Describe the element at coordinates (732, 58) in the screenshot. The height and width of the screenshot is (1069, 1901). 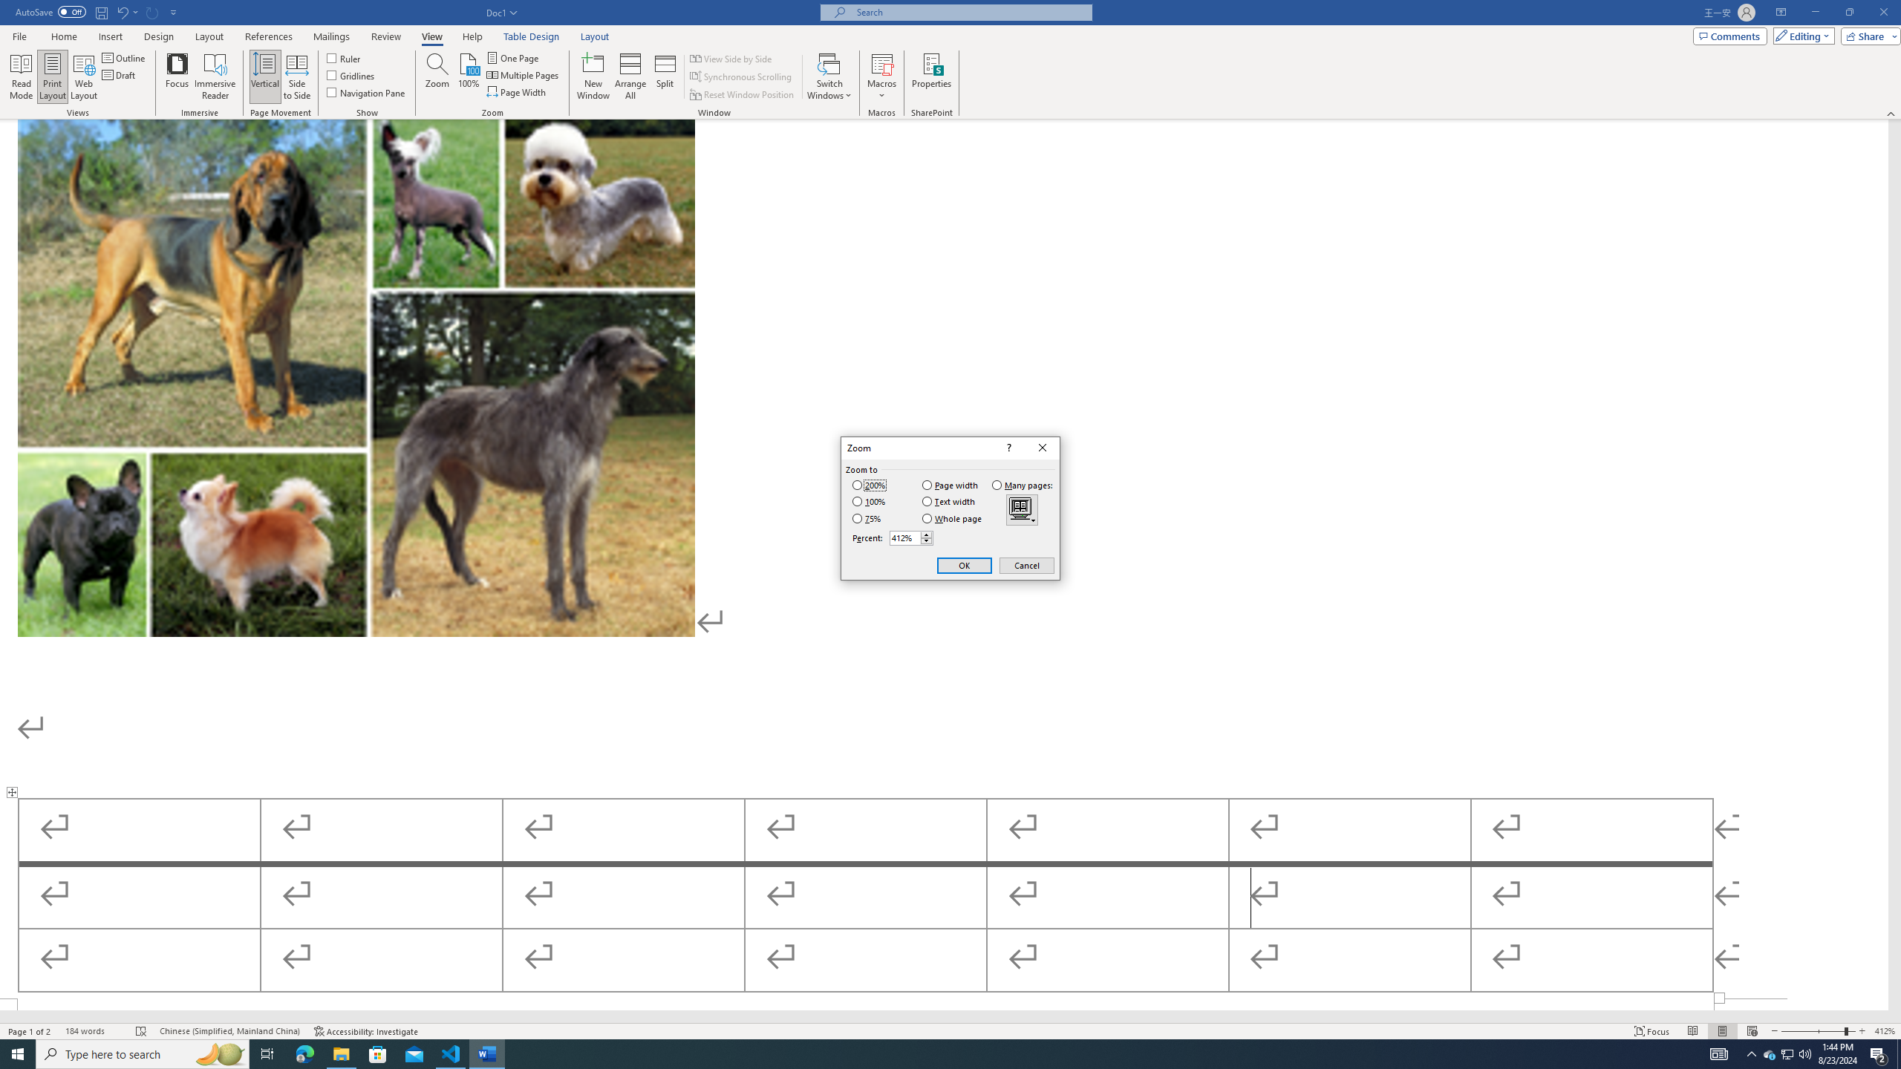
I see `View Side by Side` at that location.